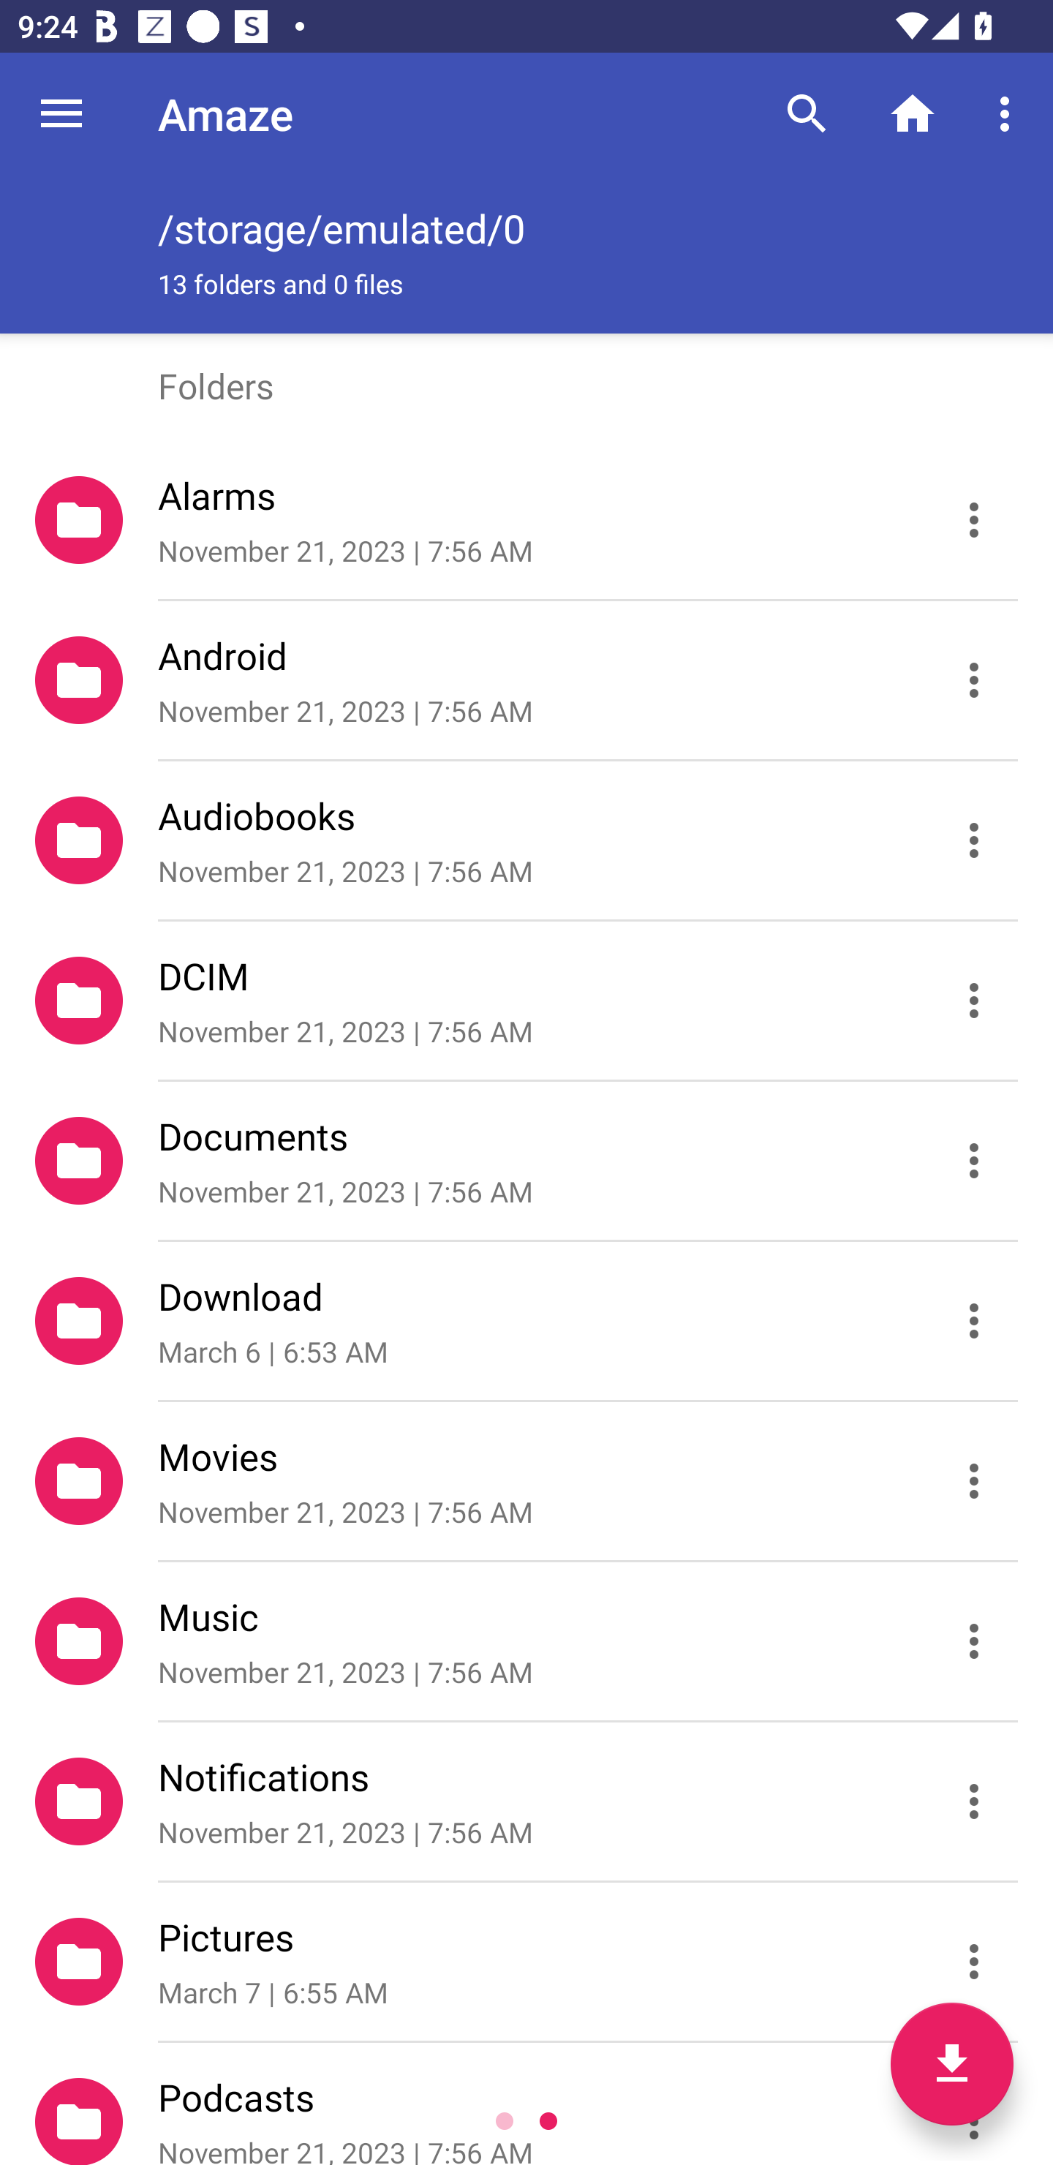 The width and height of the screenshot is (1053, 2165). I want to click on Android November 21, 2023 | 7:56 AM, so click(526, 680).